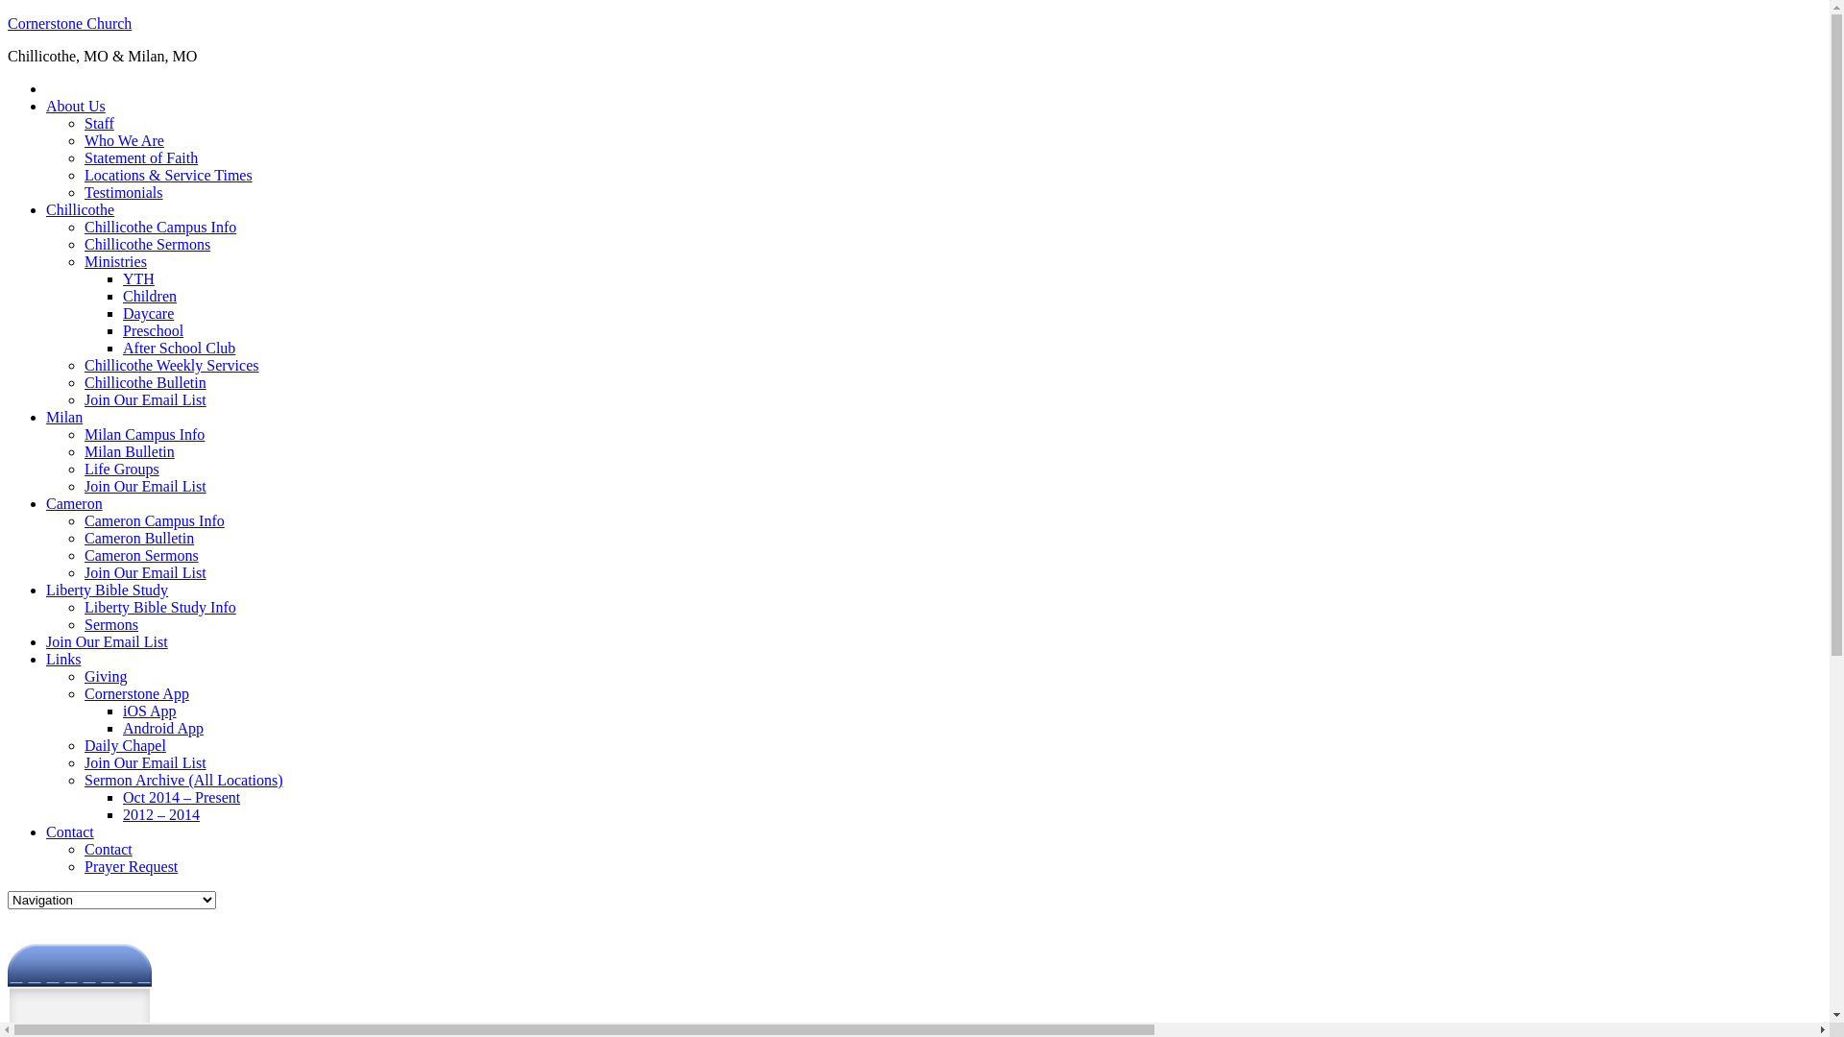 The image size is (1844, 1037). Describe the element at coordinates (150, 296) in the screenshot. I see `Children` at that location.